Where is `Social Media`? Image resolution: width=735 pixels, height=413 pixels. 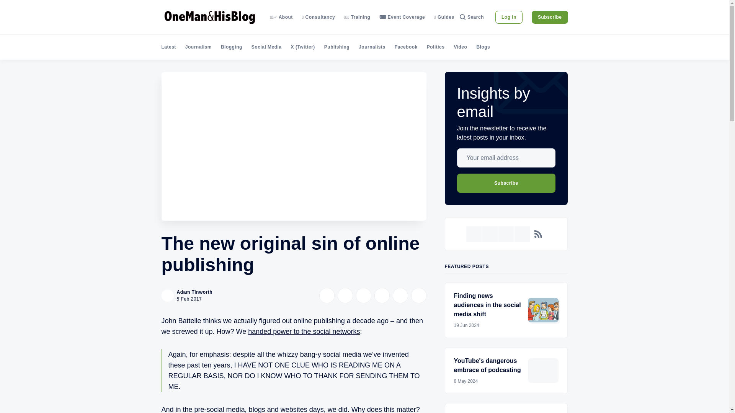
Social Media is located at coordinates (266, 47).